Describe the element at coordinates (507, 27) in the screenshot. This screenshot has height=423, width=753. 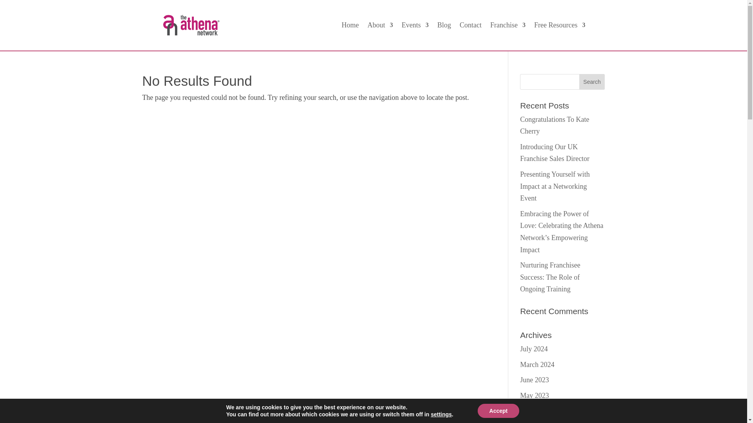
I see `Franchise` at that location.